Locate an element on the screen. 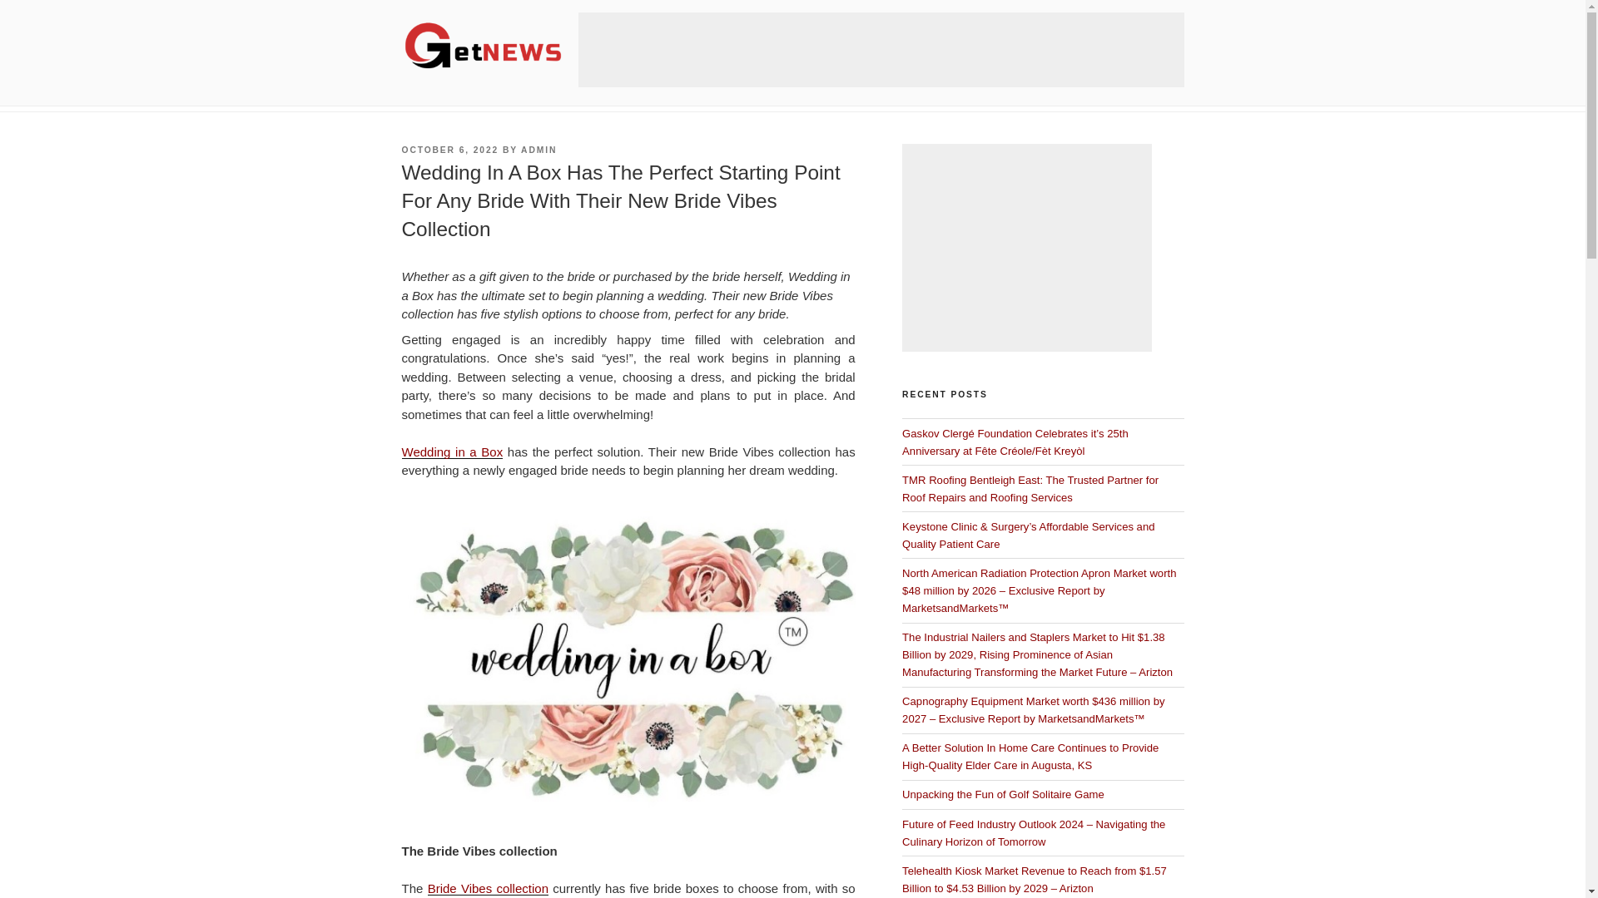  Advertisement is located at coordinates (881, 50).